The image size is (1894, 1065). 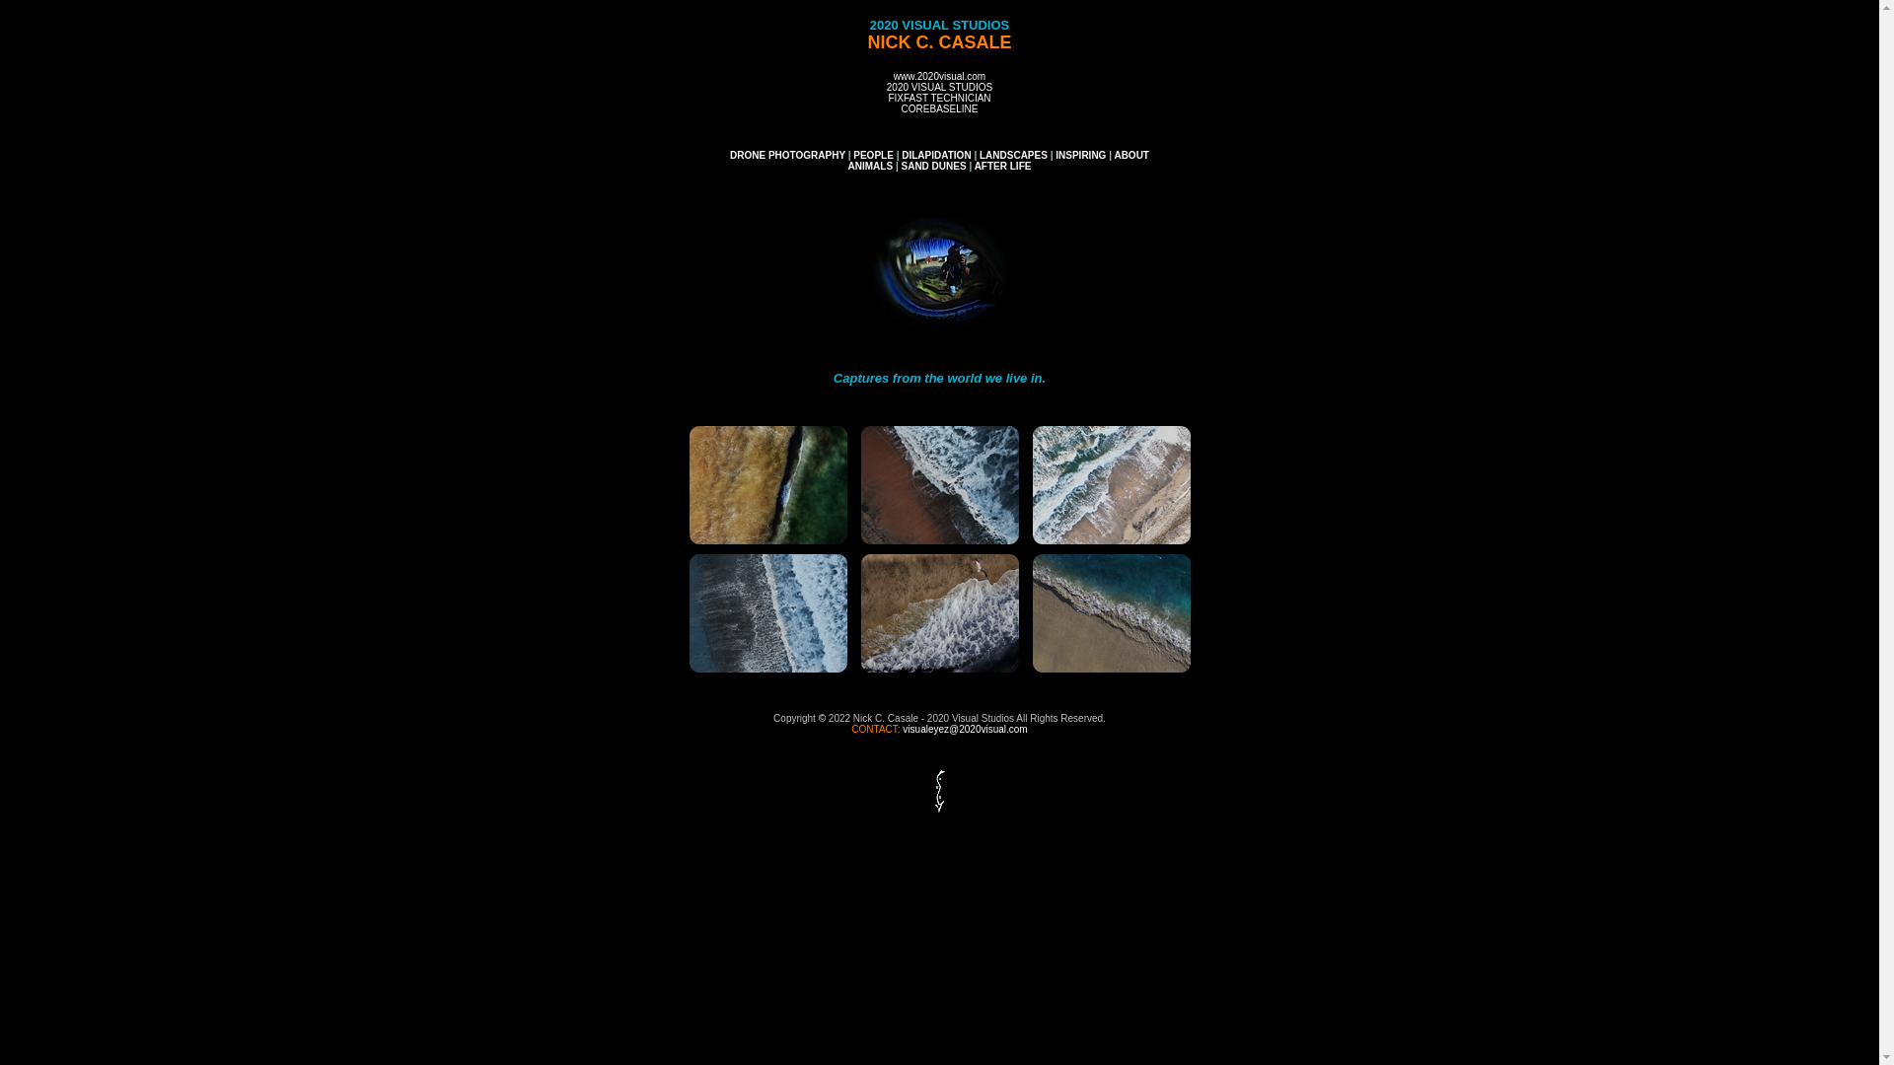 What do you see at coordinates (965, 730) in the screenshot?
I see `visualeyez@2020visual.com` at bounding box center [965, 730].